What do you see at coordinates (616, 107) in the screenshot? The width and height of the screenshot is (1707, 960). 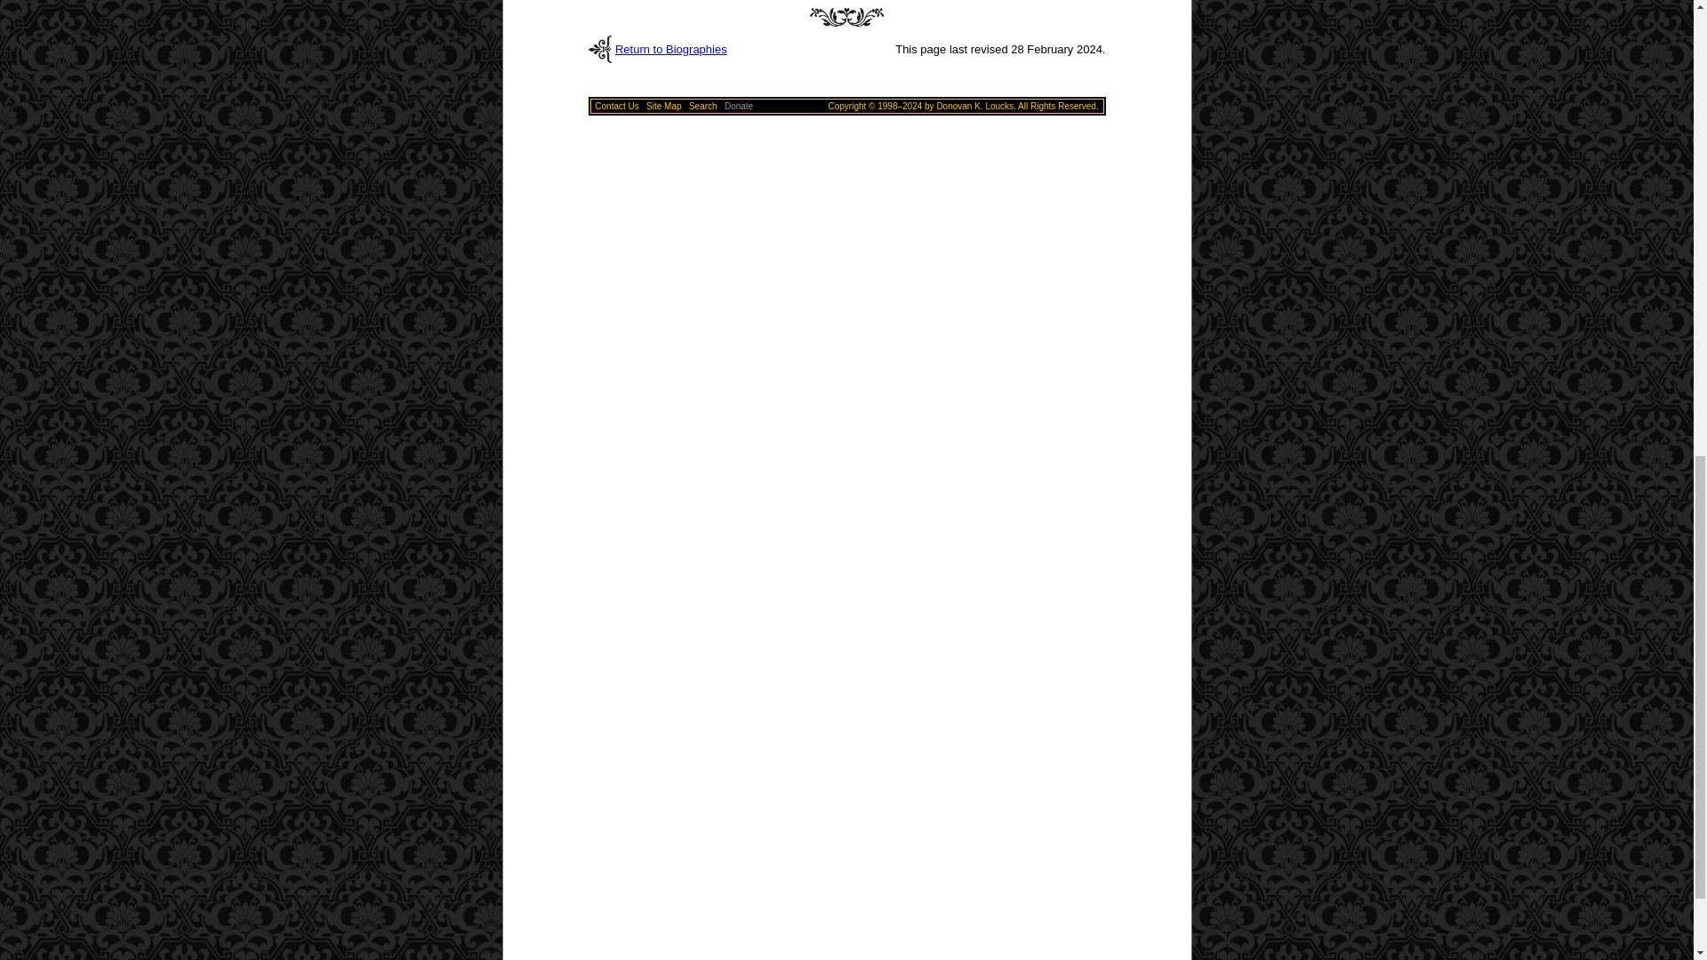 I see `Contact Us` at bounding box center [616, 107].